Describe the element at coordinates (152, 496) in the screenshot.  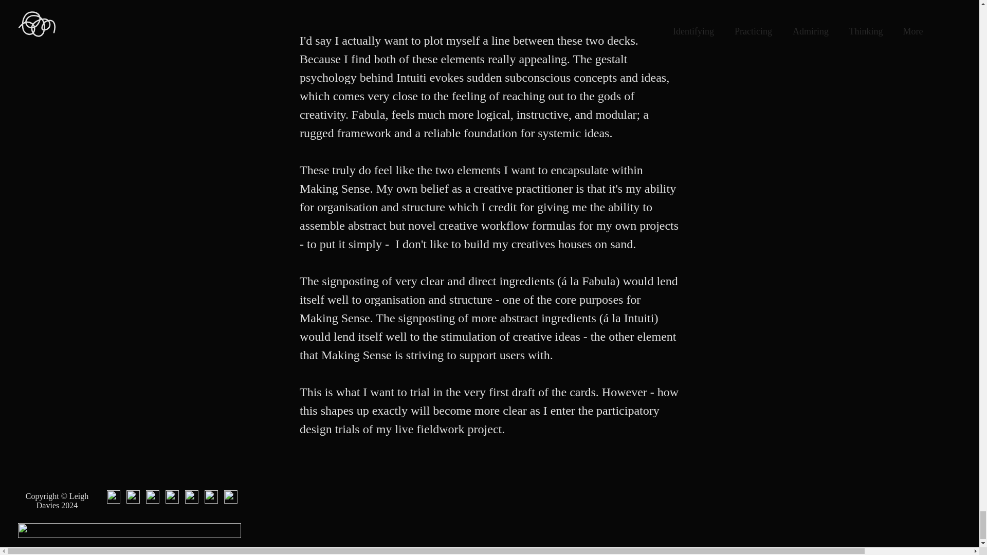
I see `Twitter` at that location.